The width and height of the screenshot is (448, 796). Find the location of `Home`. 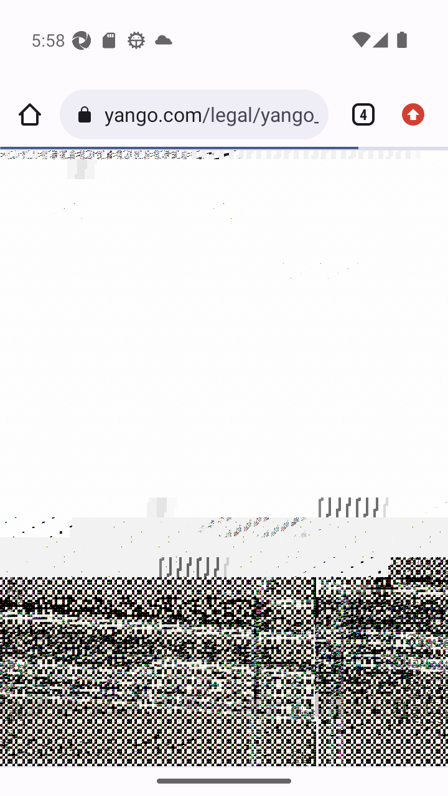

Home is located at coordinates (30, 114).